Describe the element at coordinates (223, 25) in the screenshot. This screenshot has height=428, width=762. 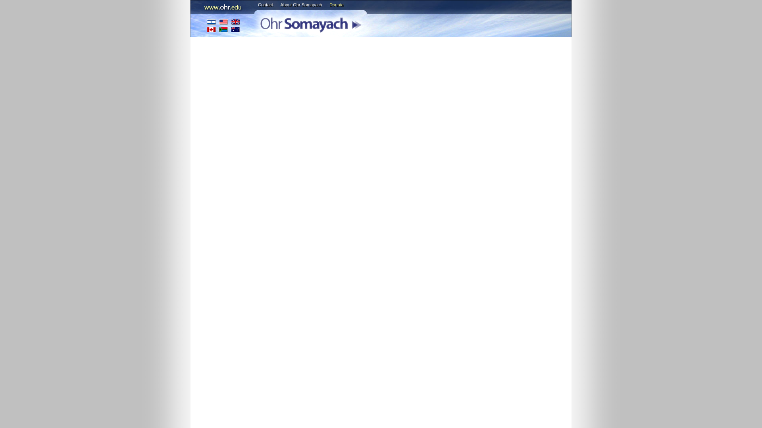
I see `International Branches` at that location.